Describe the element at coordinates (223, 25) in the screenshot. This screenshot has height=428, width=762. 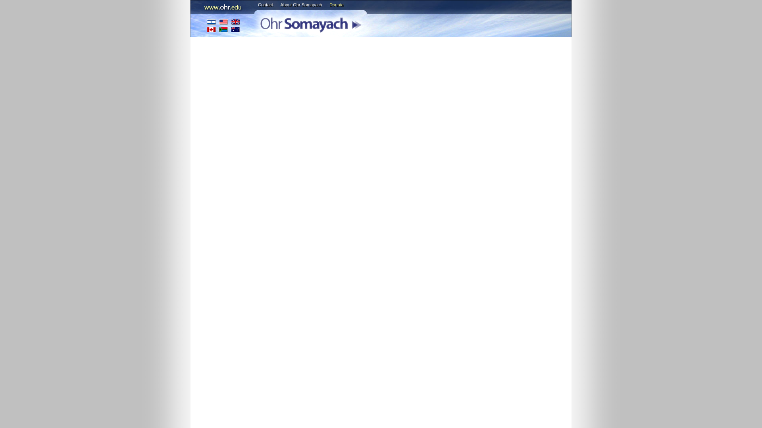
I see `International Branches` at that location.